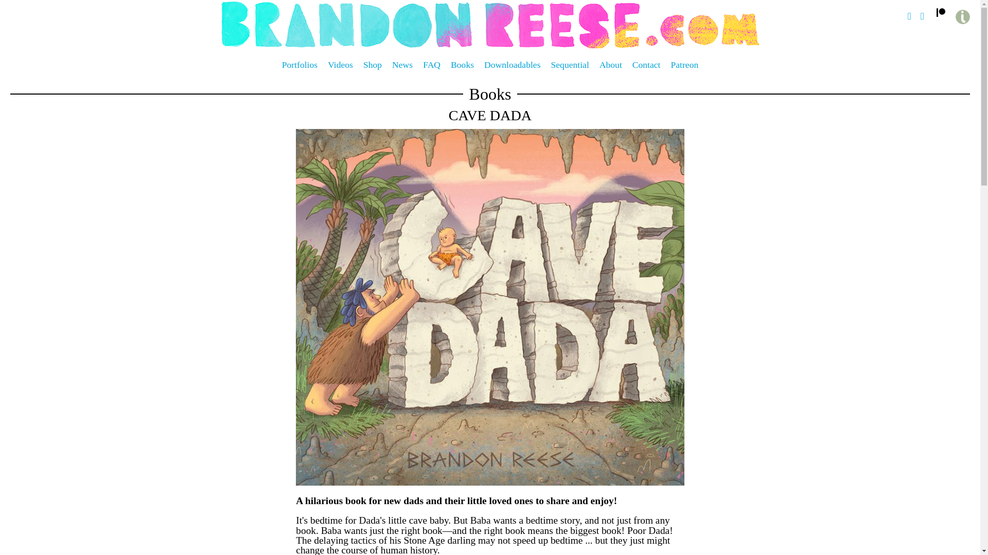  What do you see at coordinates (462, 65) in the screenshot?
I see `Books` at bounding box center [462, 65].